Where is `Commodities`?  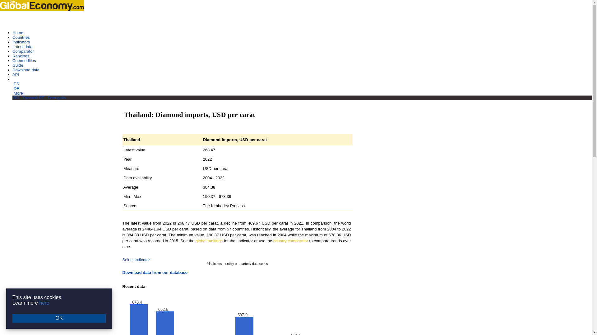 Commodities is located at coordinates (24, 60).